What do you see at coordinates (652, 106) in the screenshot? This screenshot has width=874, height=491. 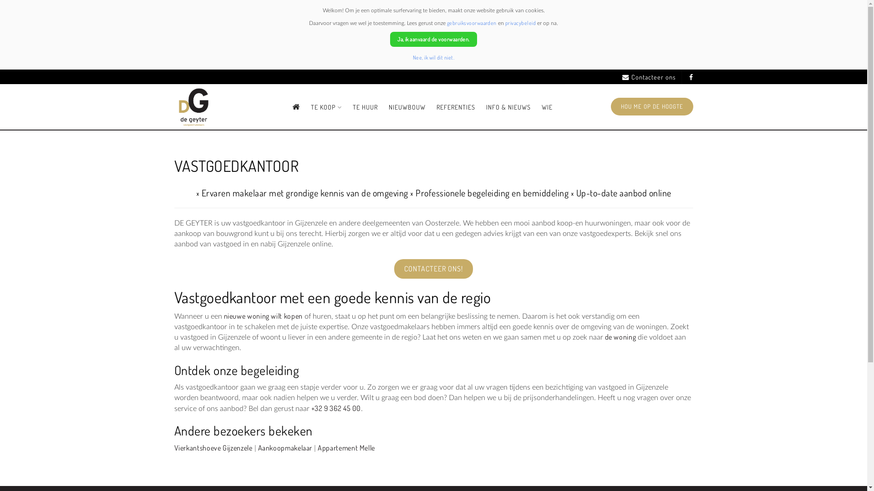 I see `HOU ME OP DE HOOGTE` at bounding box center [652, 106].